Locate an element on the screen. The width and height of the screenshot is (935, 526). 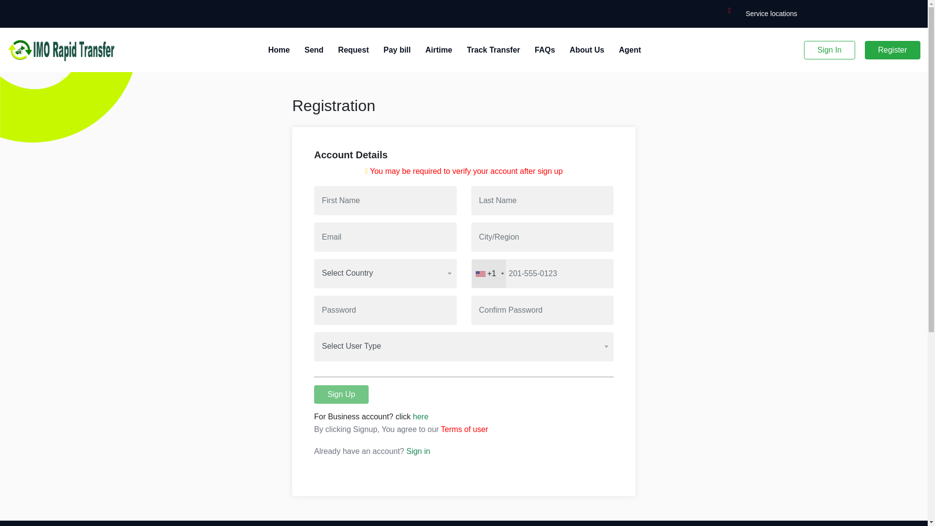
Agent is located at coordinates (630, 50).